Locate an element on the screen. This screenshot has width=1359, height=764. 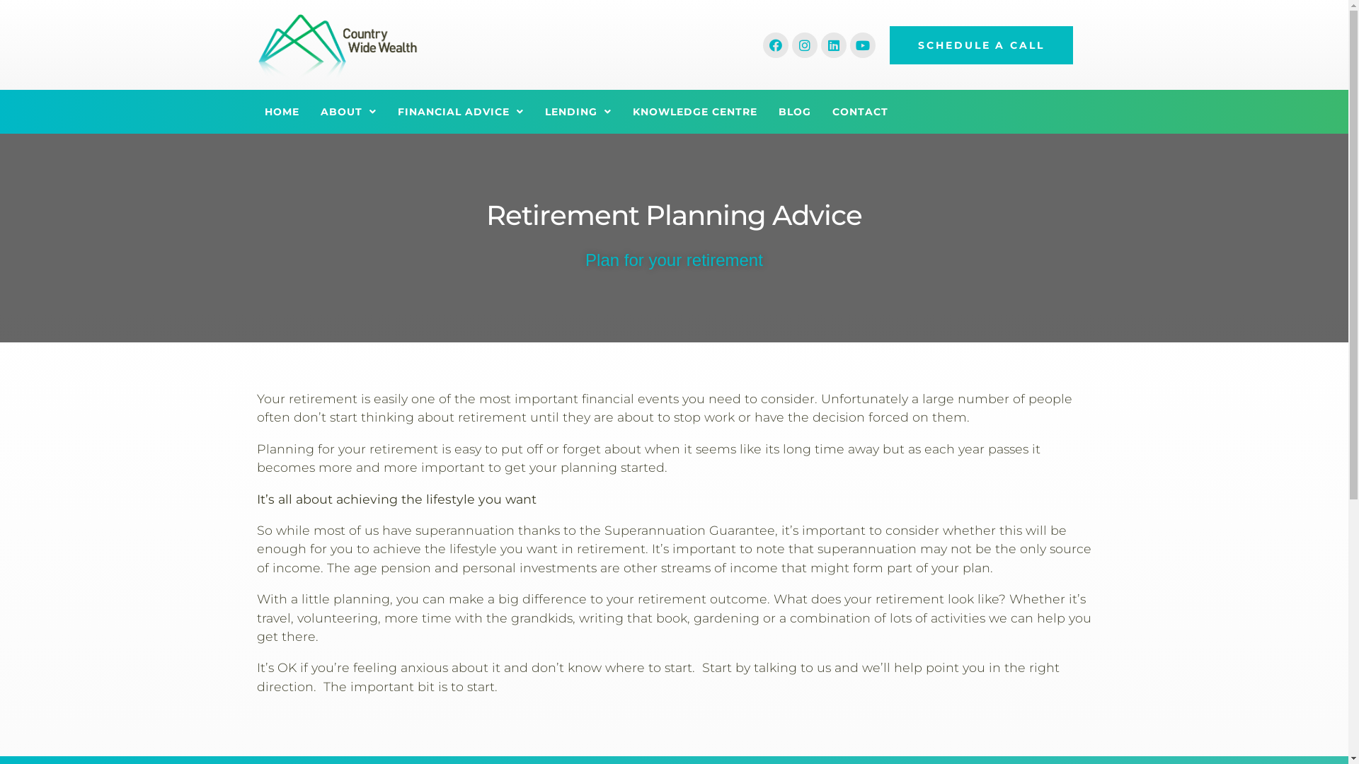
LENDING is located at coordinates (578, 112).